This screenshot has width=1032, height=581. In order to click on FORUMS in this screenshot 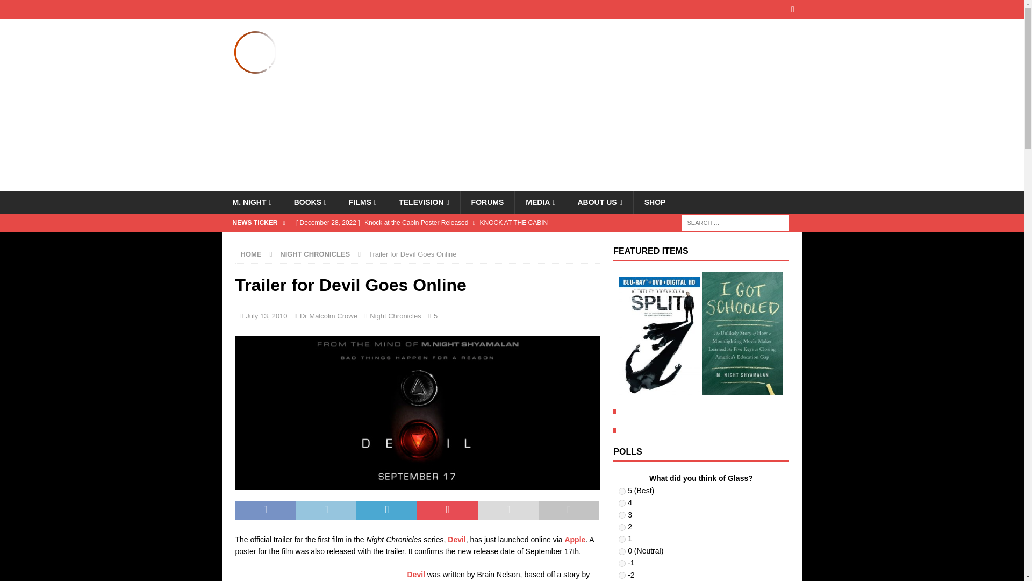, I will do `click(488, 202)`.